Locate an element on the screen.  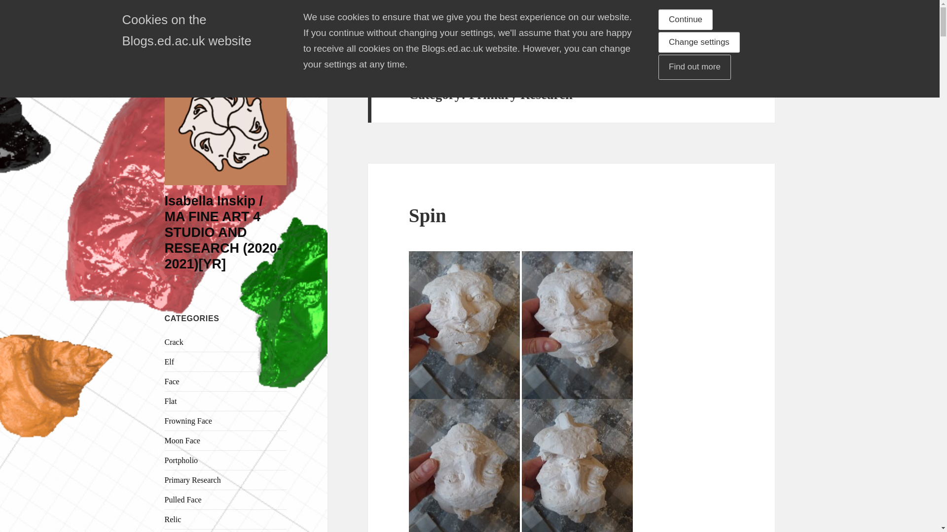
Primary Research is located at coordinates (192, 480).